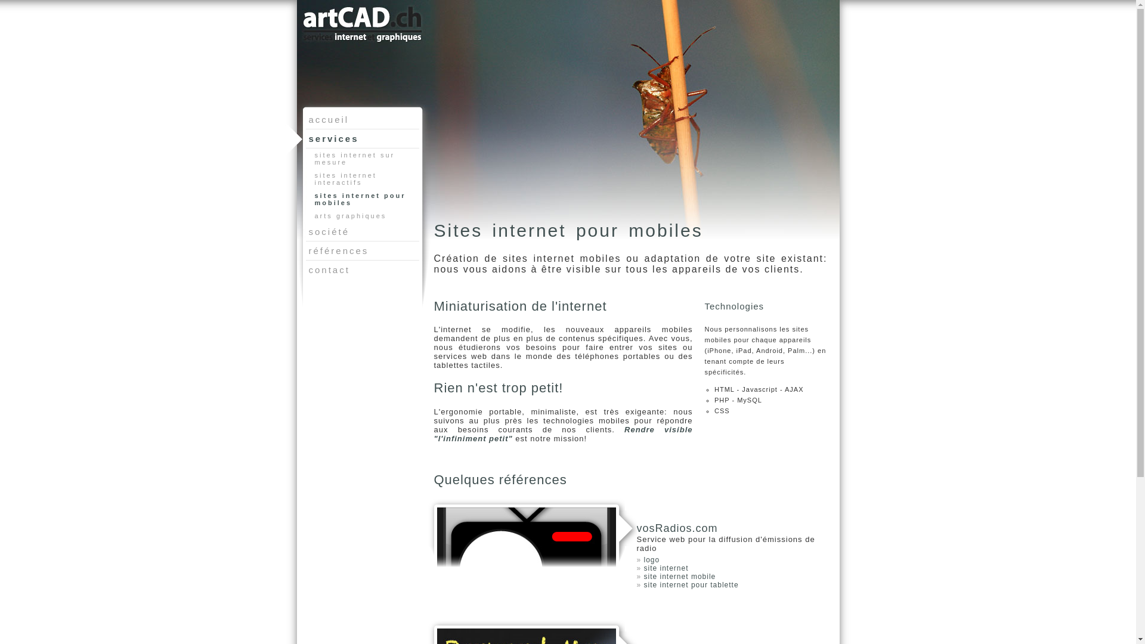 The height and width of the screenshot is (644, 1145). I want to click on sites internet pour mobiles, so click(365, 199).